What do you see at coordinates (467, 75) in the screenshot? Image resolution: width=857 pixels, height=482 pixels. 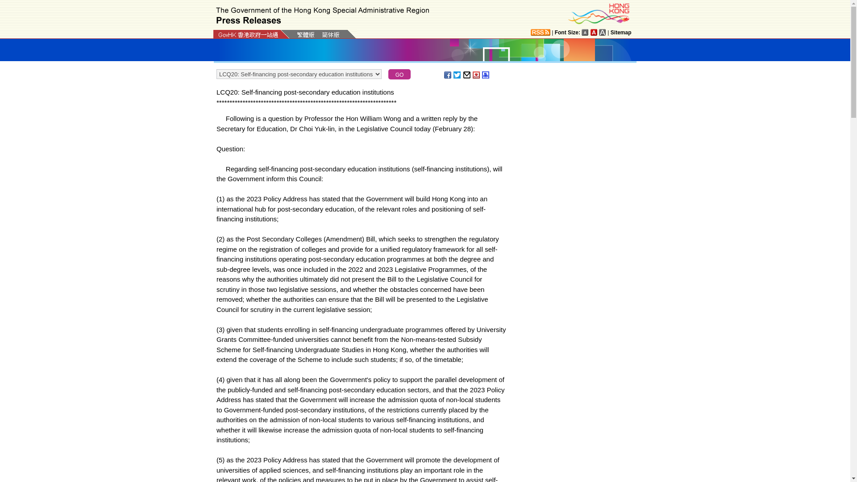 I see `Email` at bounding box center [467, 75].